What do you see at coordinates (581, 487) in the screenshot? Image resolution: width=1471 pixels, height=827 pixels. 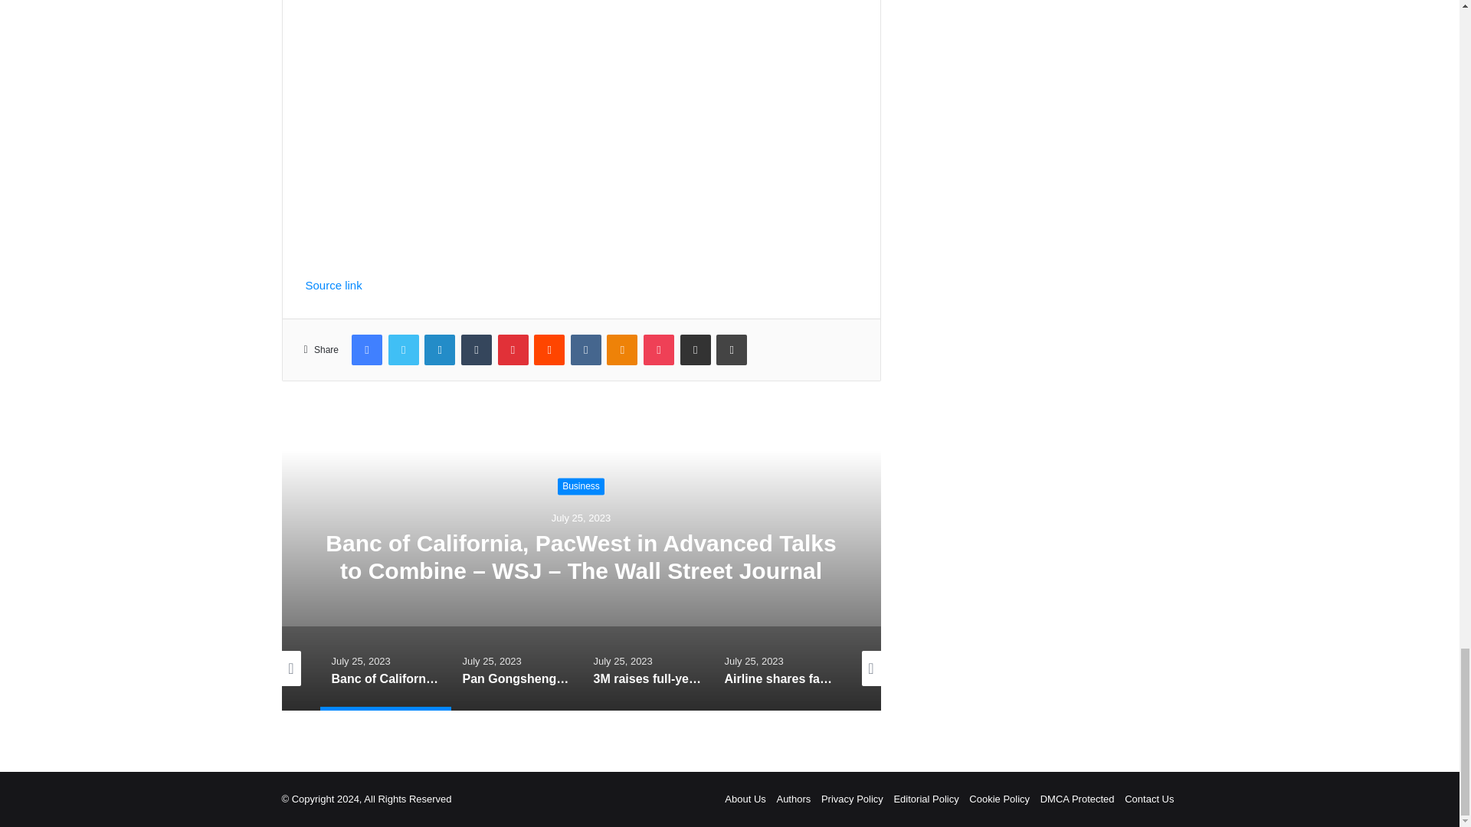 I see `Business` at bounding box center [581, 487].